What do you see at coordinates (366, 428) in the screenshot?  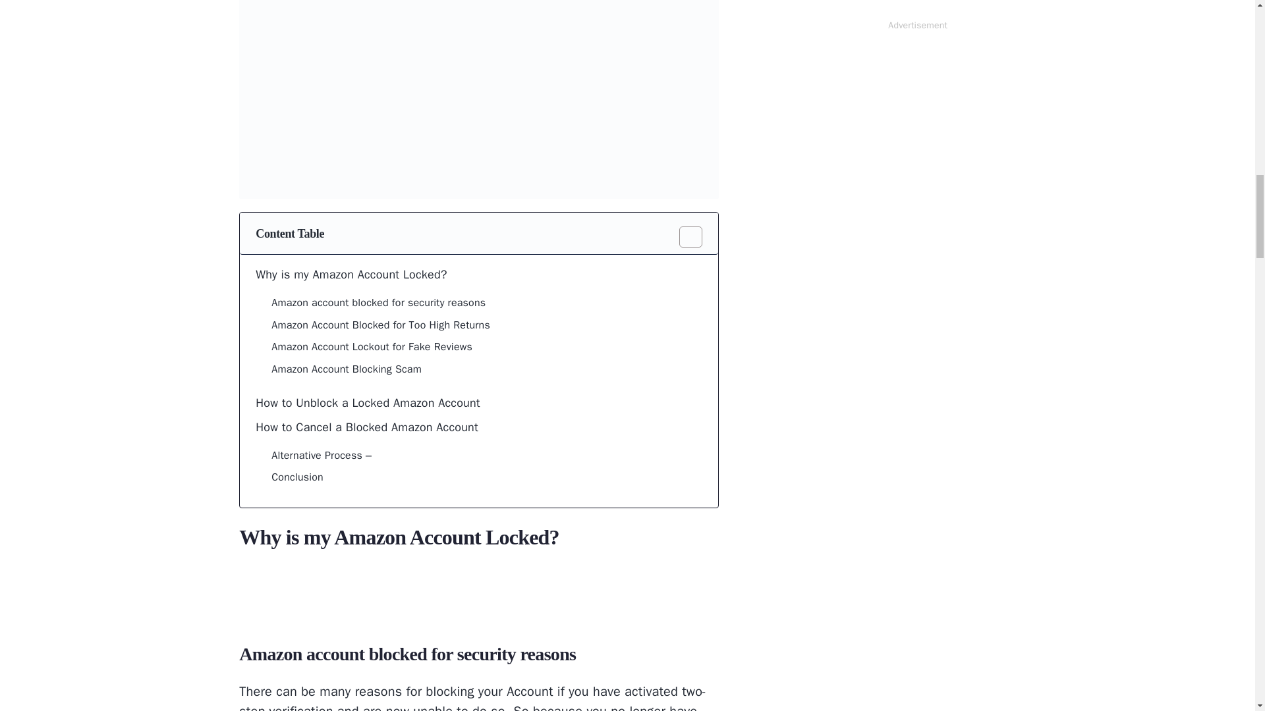 I see `How to Cancel a Blocked Amazon Account` at bounding box center [366, 428].